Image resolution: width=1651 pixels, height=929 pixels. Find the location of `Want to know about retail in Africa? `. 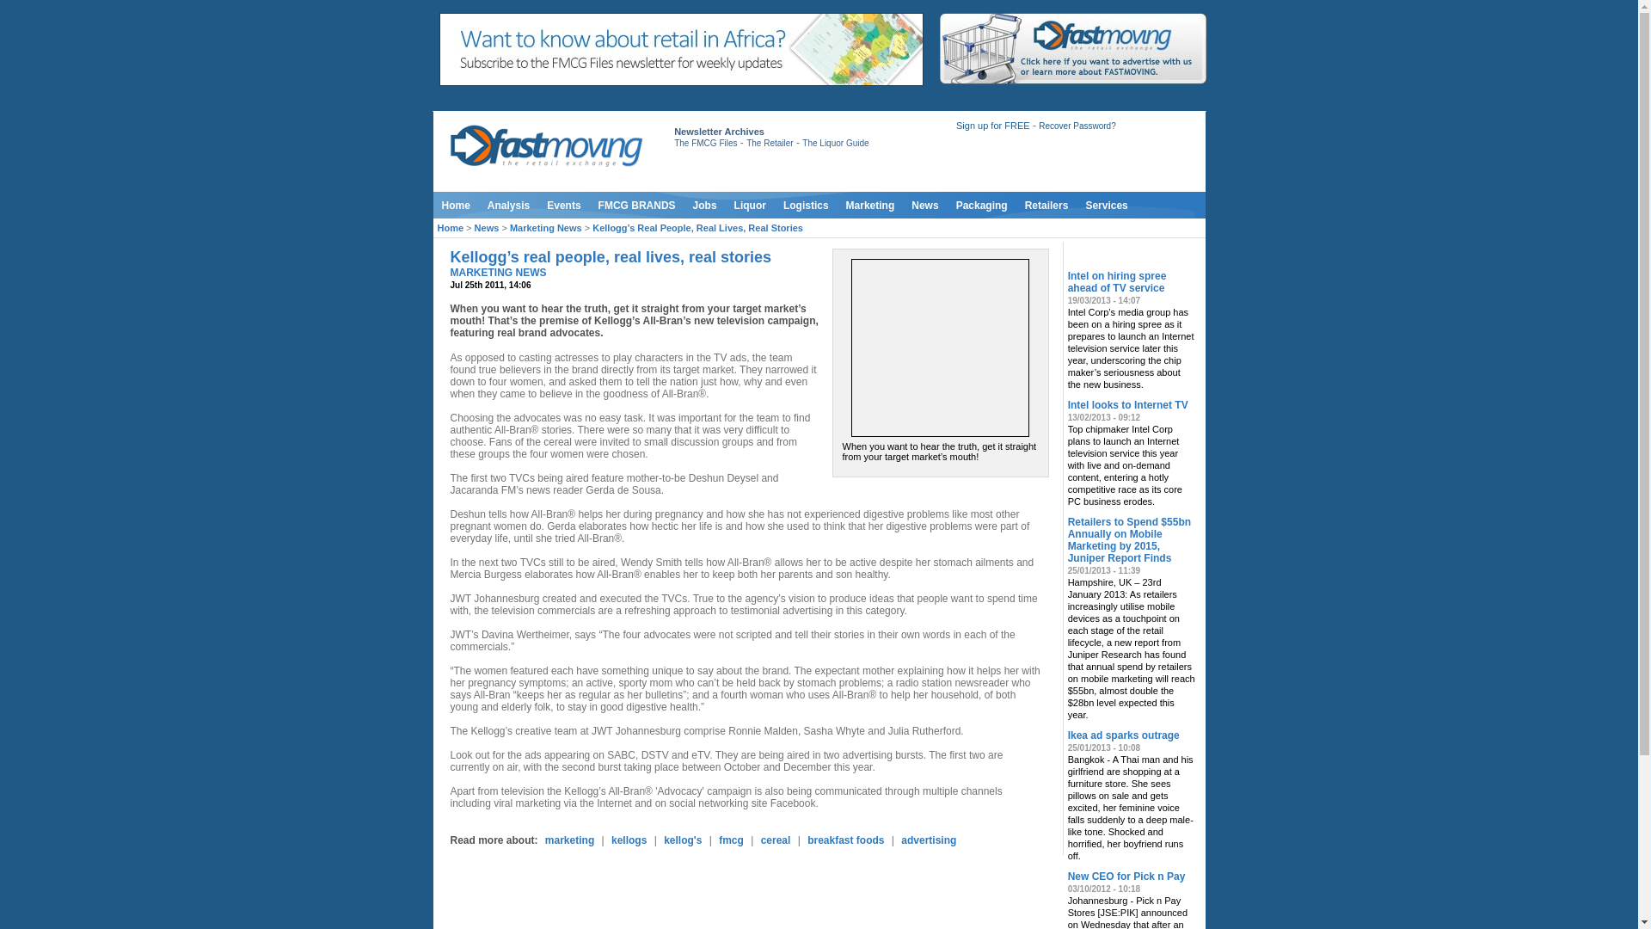

Want to know about retail in Africa?  is located at coordinates (681, 82).